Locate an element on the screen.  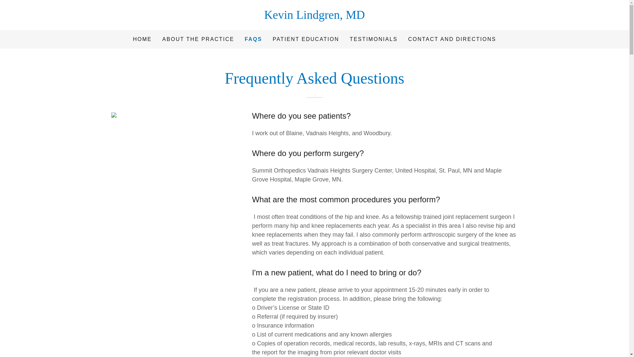
CONTACT AND DIRECTIONS is located at coordinates (452, 39).